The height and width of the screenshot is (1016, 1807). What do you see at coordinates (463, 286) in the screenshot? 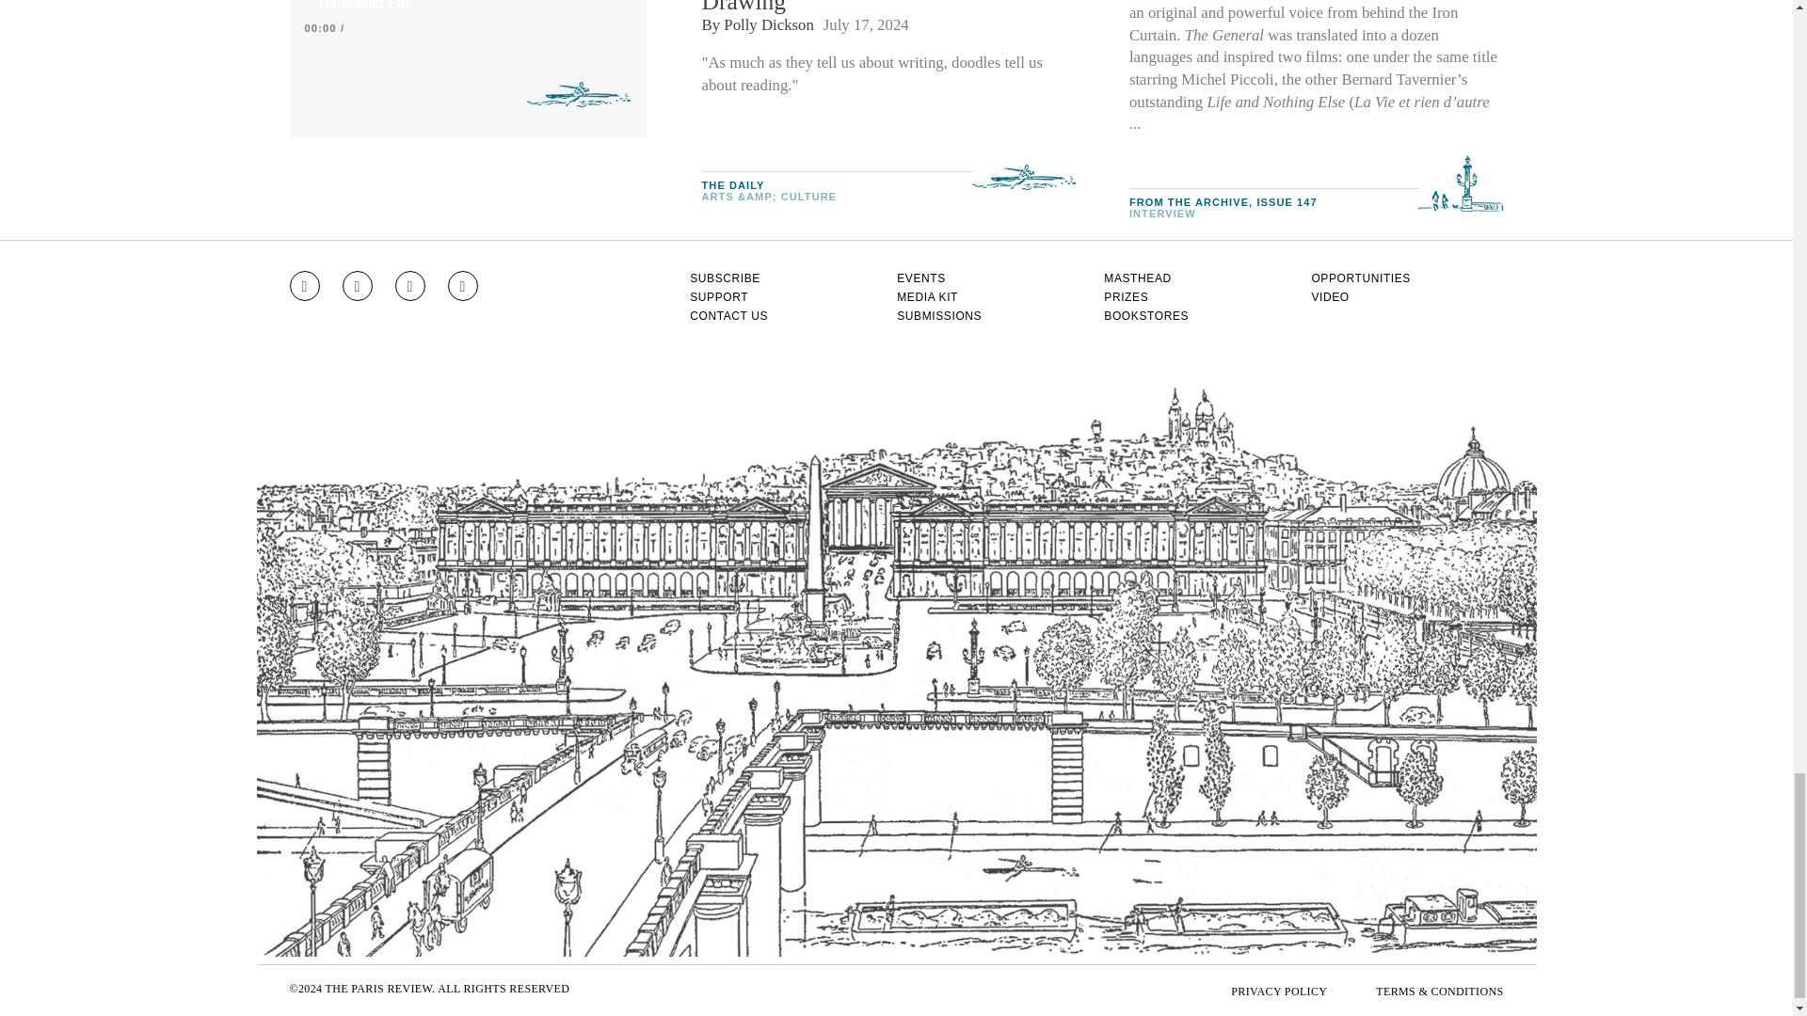
I see `Go to RSS feed` at bounding box center [463, 286].